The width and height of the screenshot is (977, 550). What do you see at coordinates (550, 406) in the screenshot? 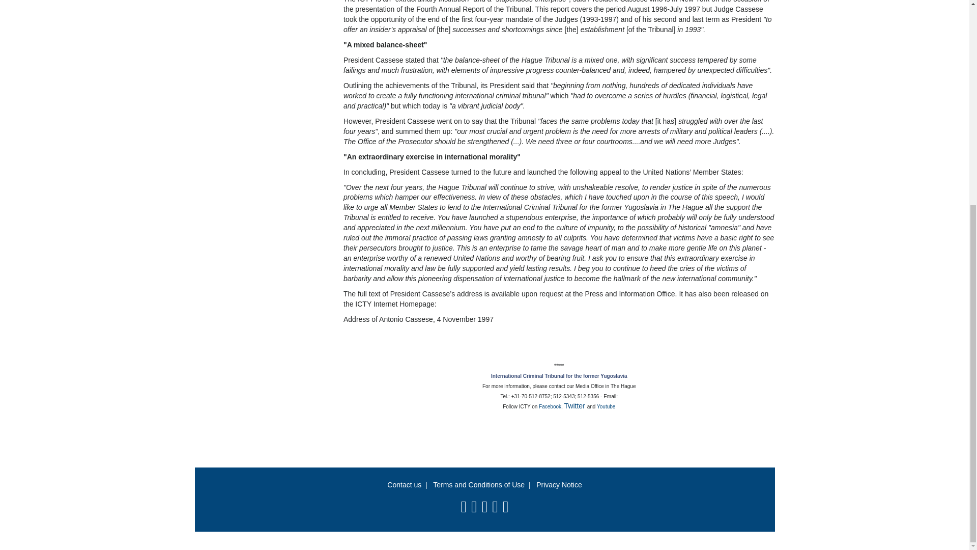
I see `Facebook` at bounding box center [550, 406].